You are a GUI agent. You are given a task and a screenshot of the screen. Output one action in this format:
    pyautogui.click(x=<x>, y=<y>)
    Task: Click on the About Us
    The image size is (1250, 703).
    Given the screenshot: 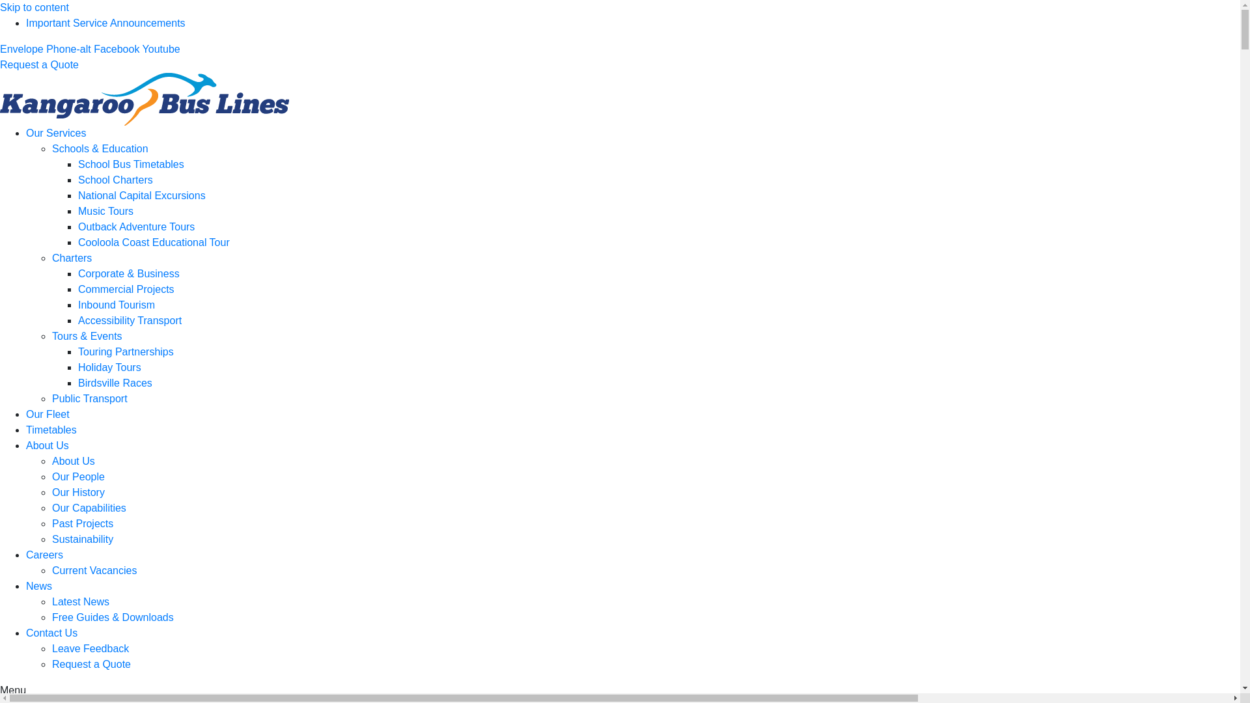 What is the action you would take?
    pyautogui.click(x=48, y=445)
    